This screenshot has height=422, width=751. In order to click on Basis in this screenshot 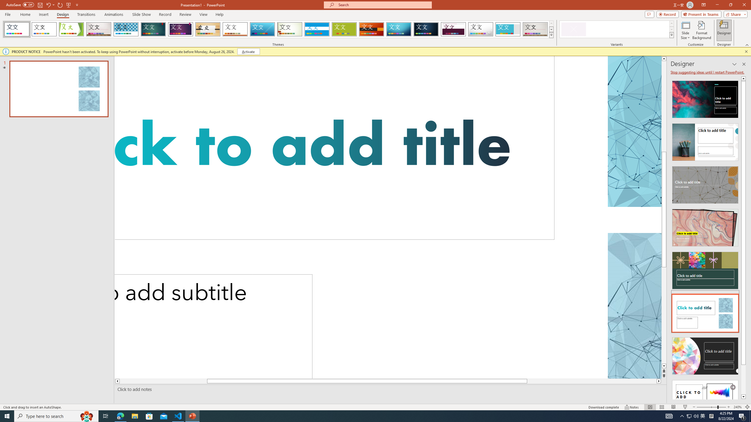, I will do `click(344, 29)`.